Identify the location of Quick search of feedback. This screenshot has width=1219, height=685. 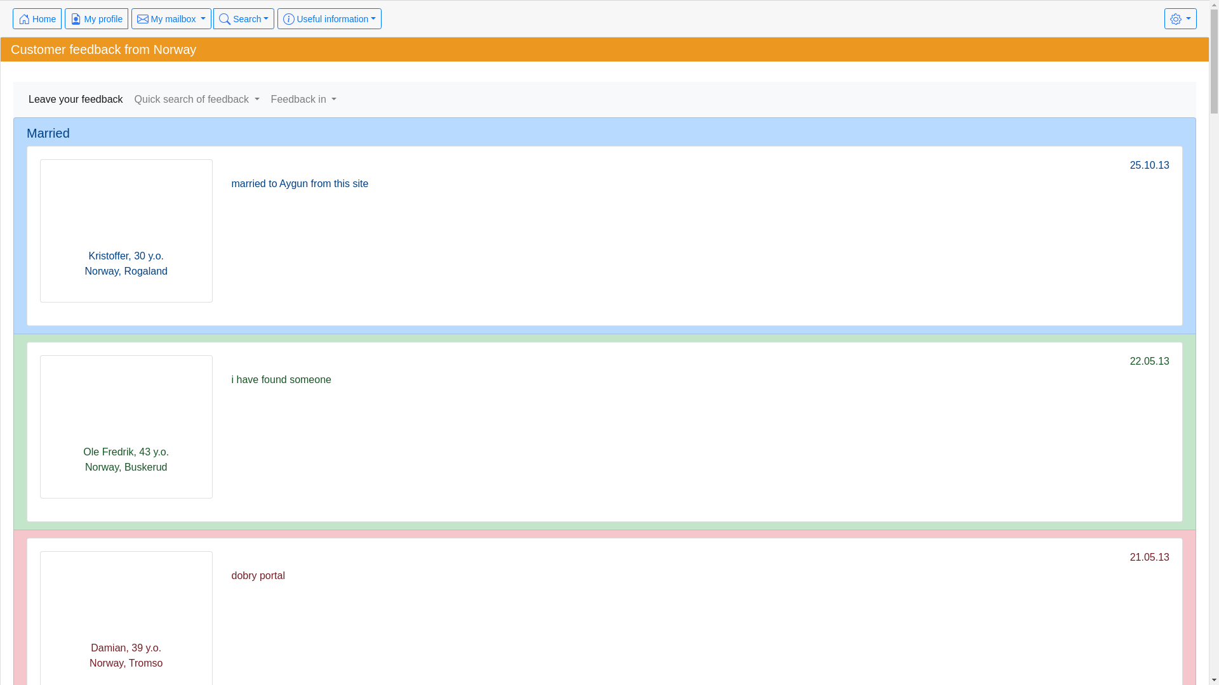
(197, 100).